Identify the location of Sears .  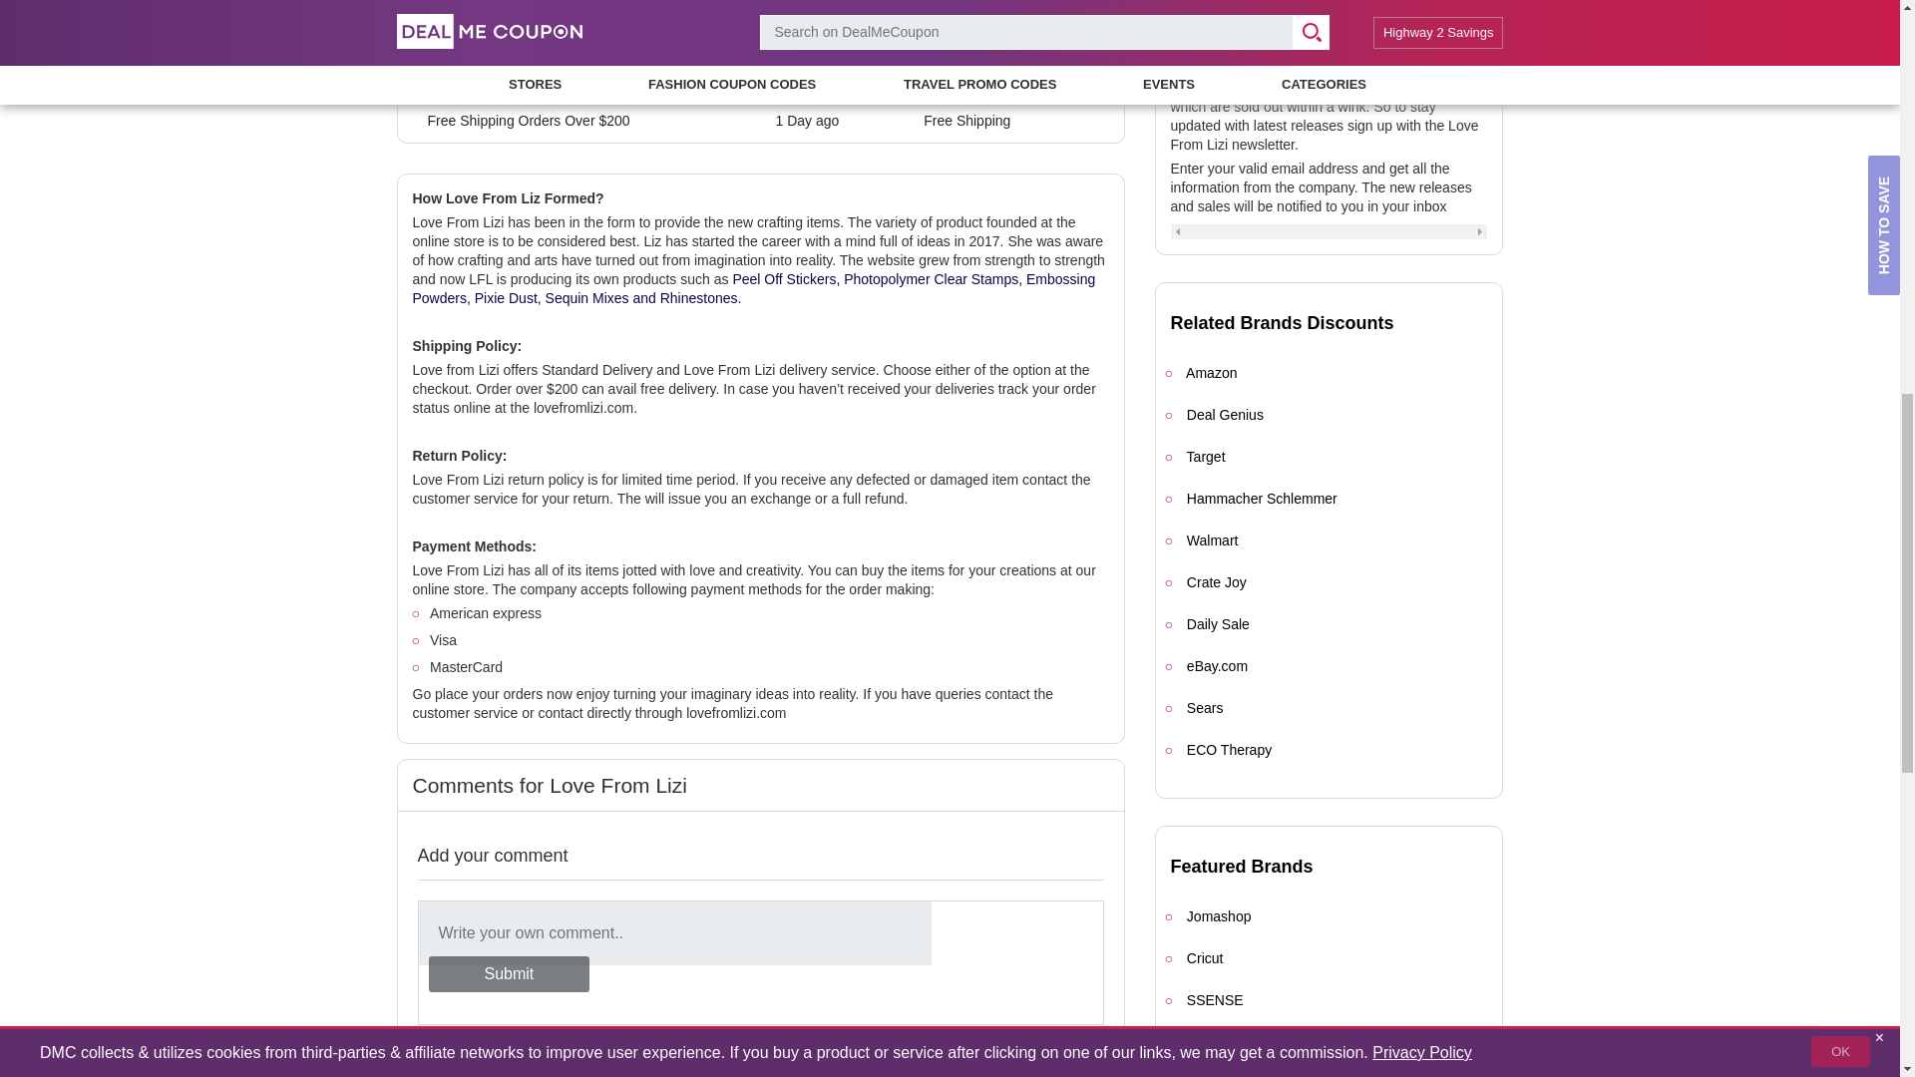
(1205, 708).